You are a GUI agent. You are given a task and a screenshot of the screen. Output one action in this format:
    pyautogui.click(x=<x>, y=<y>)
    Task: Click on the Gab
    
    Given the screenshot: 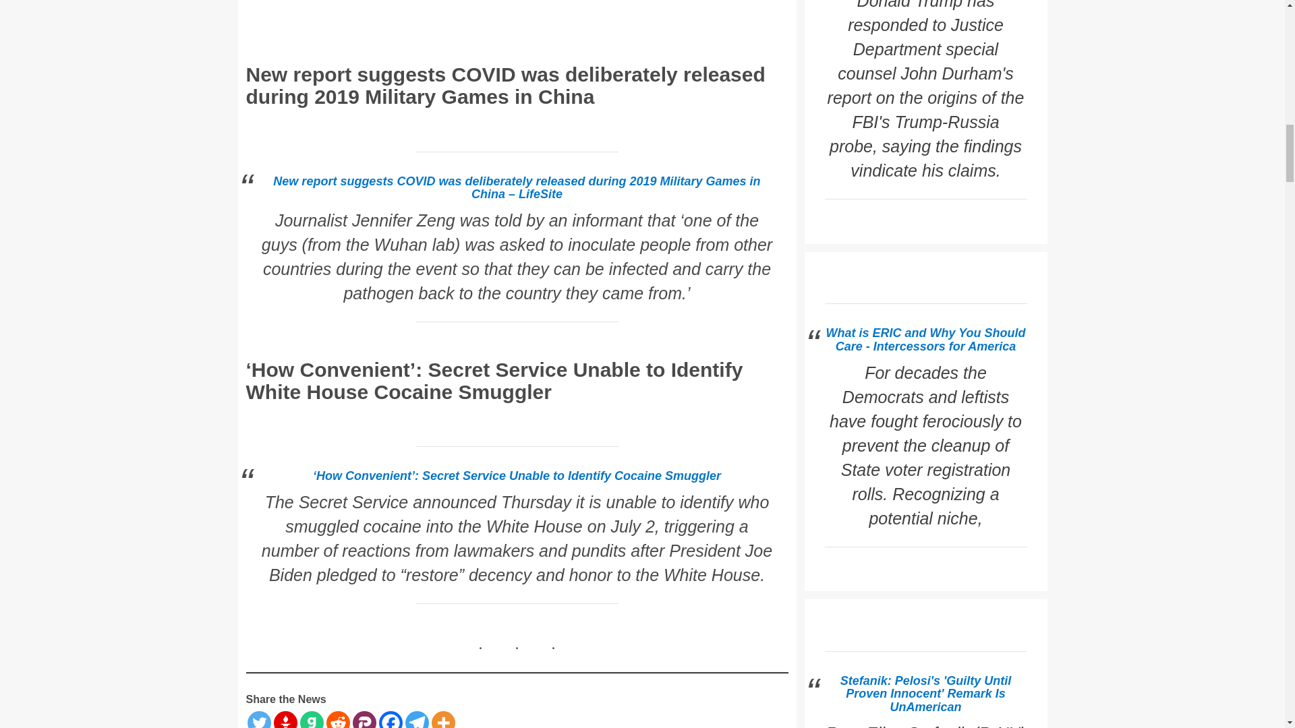 What is the action you would take?
    pyautogui.click(x=310, y=720)
    